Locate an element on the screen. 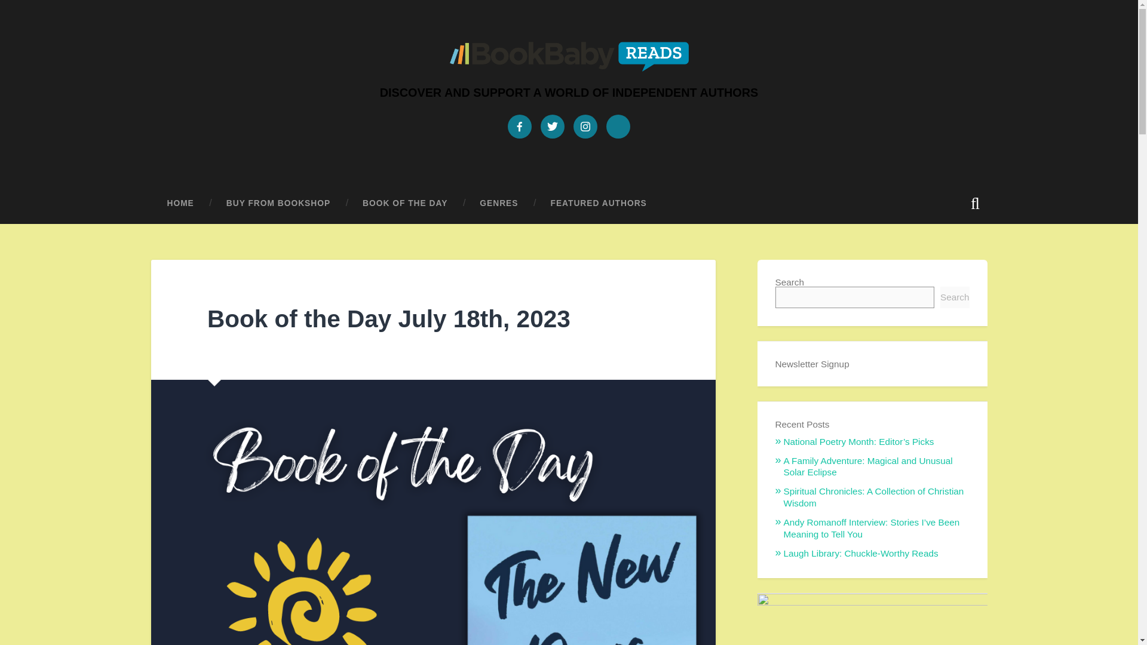 The height and width of the screenshot is (645, 1147). BOOK OF THE DAY is located at coordinates (404, 203).